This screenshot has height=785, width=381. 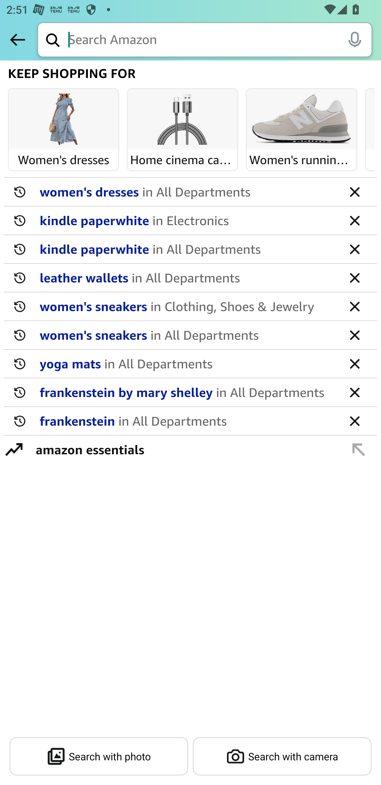 I want to click on delete, so click(x=355, y=363).